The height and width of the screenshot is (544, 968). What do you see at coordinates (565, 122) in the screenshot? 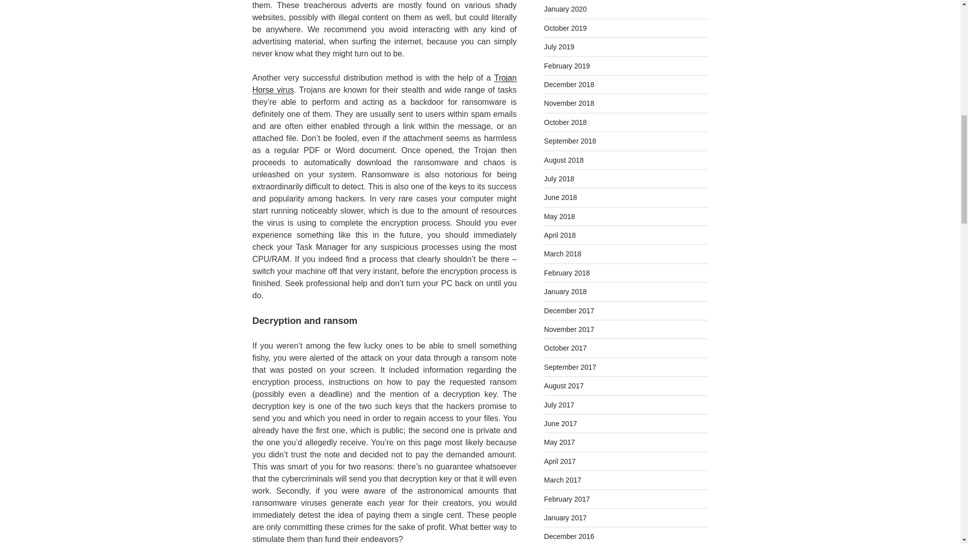
I see `October 2018` at bounding box center [565, 122].